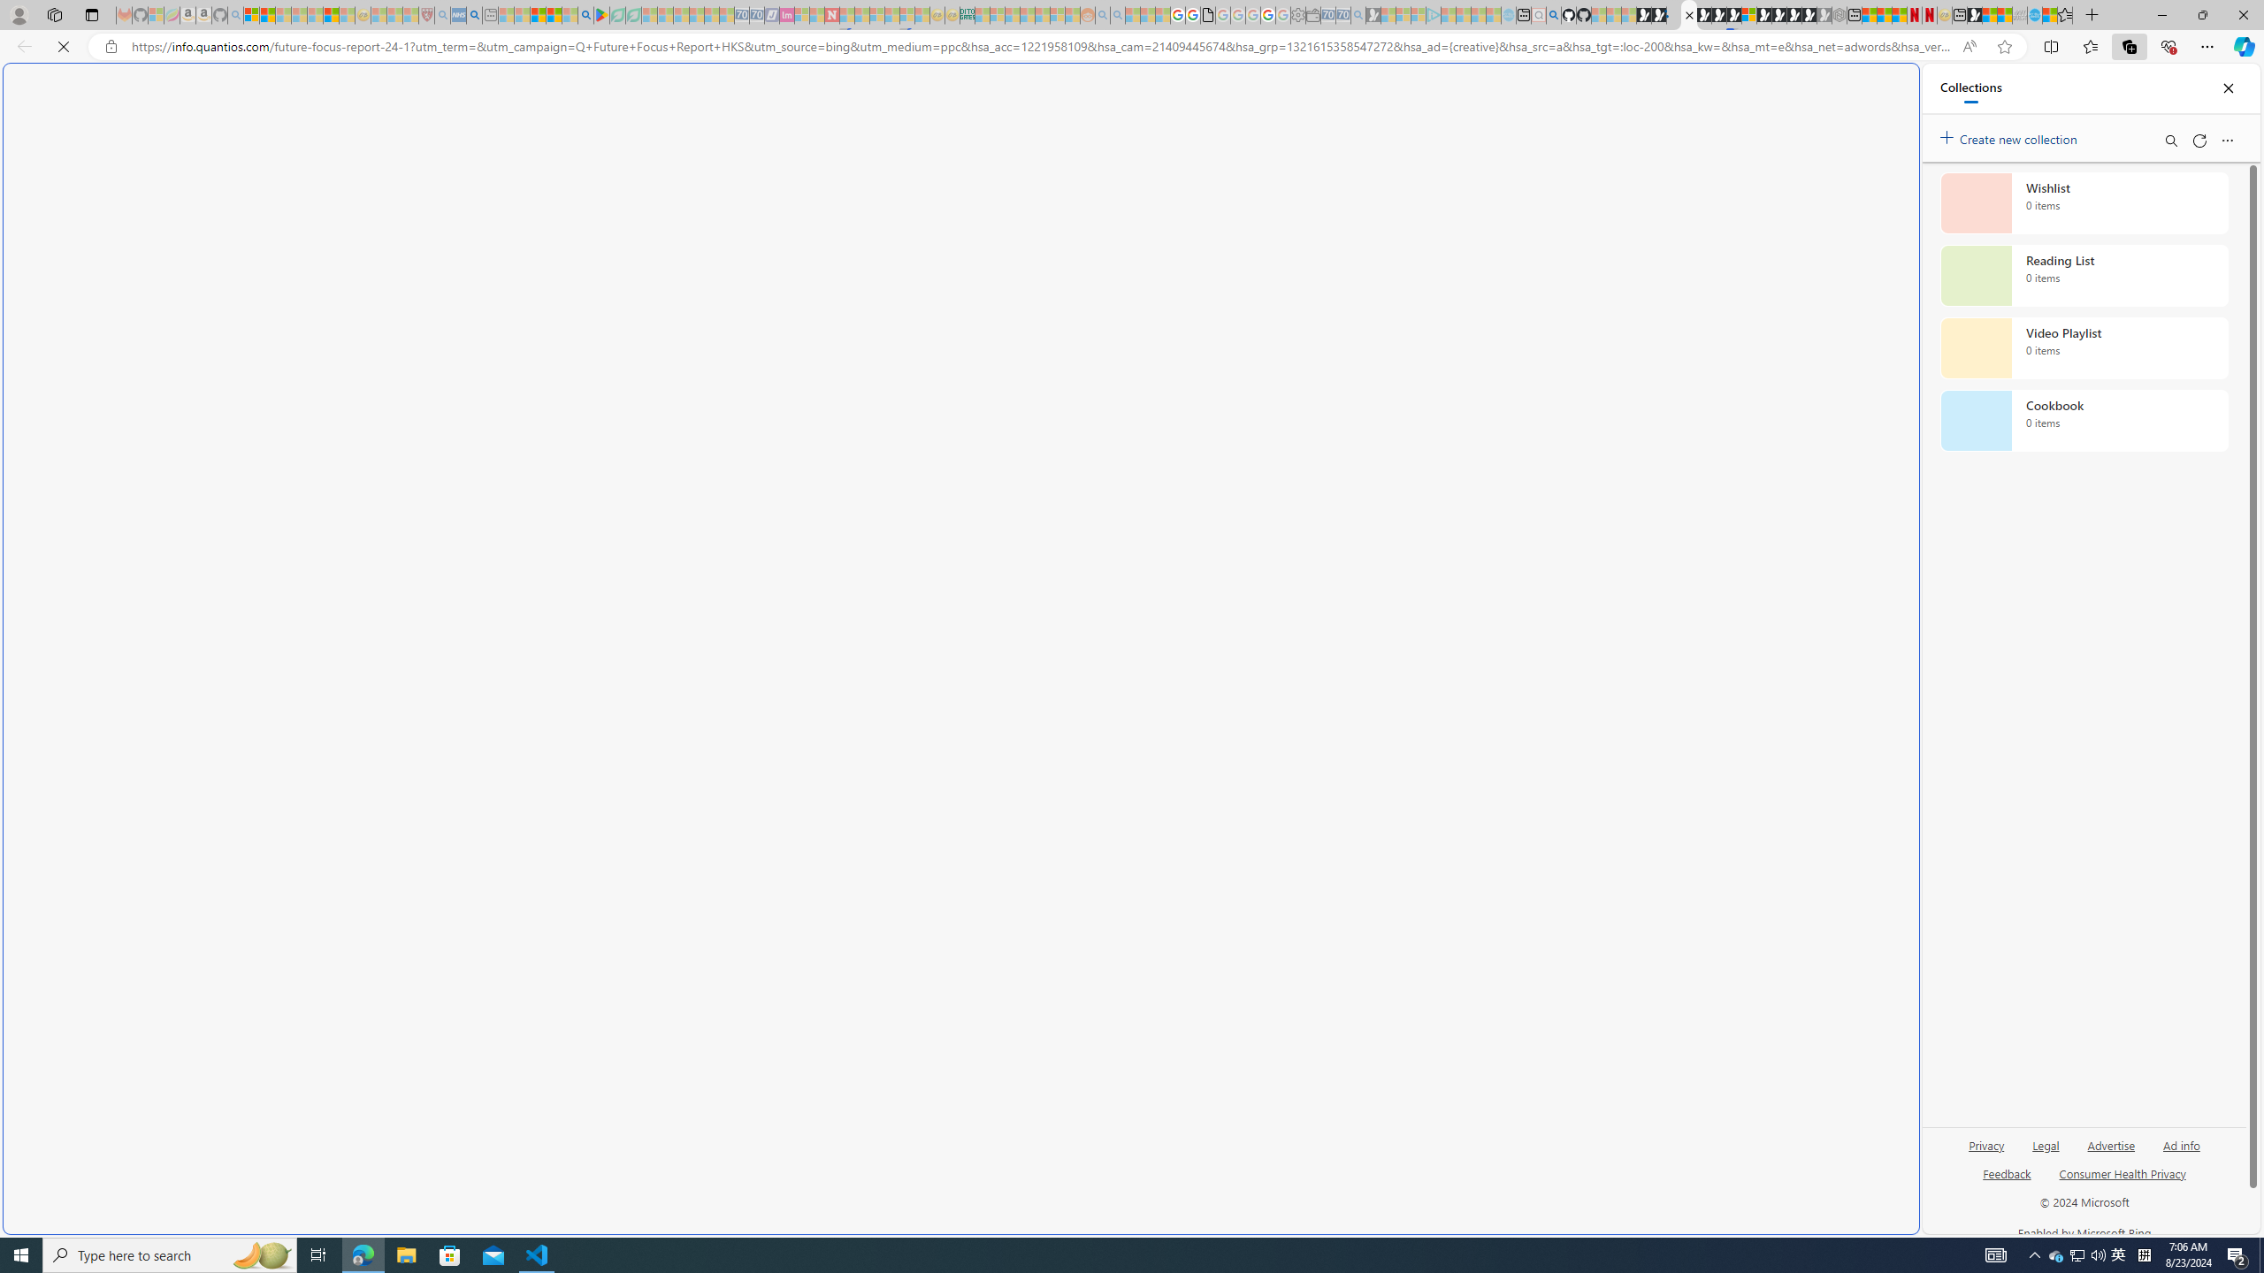 This screenshot has height=1273, width=2264. I want to click on Bluey: Let's Play! - Apps on Google Play, so click(601, 15).